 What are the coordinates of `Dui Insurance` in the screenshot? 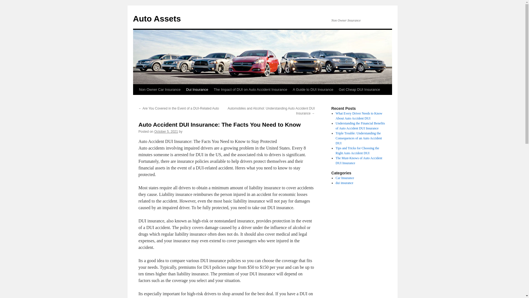 It's located at (197, 89).